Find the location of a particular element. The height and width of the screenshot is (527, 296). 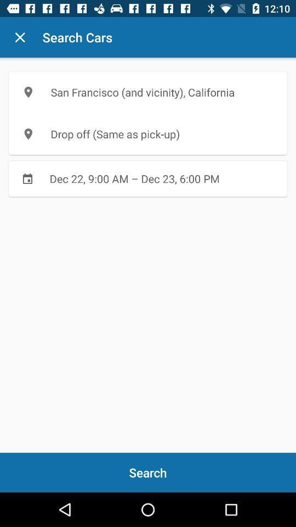

turn off the icon above the dec 22 9 icon is located at coordinates (148, 134).